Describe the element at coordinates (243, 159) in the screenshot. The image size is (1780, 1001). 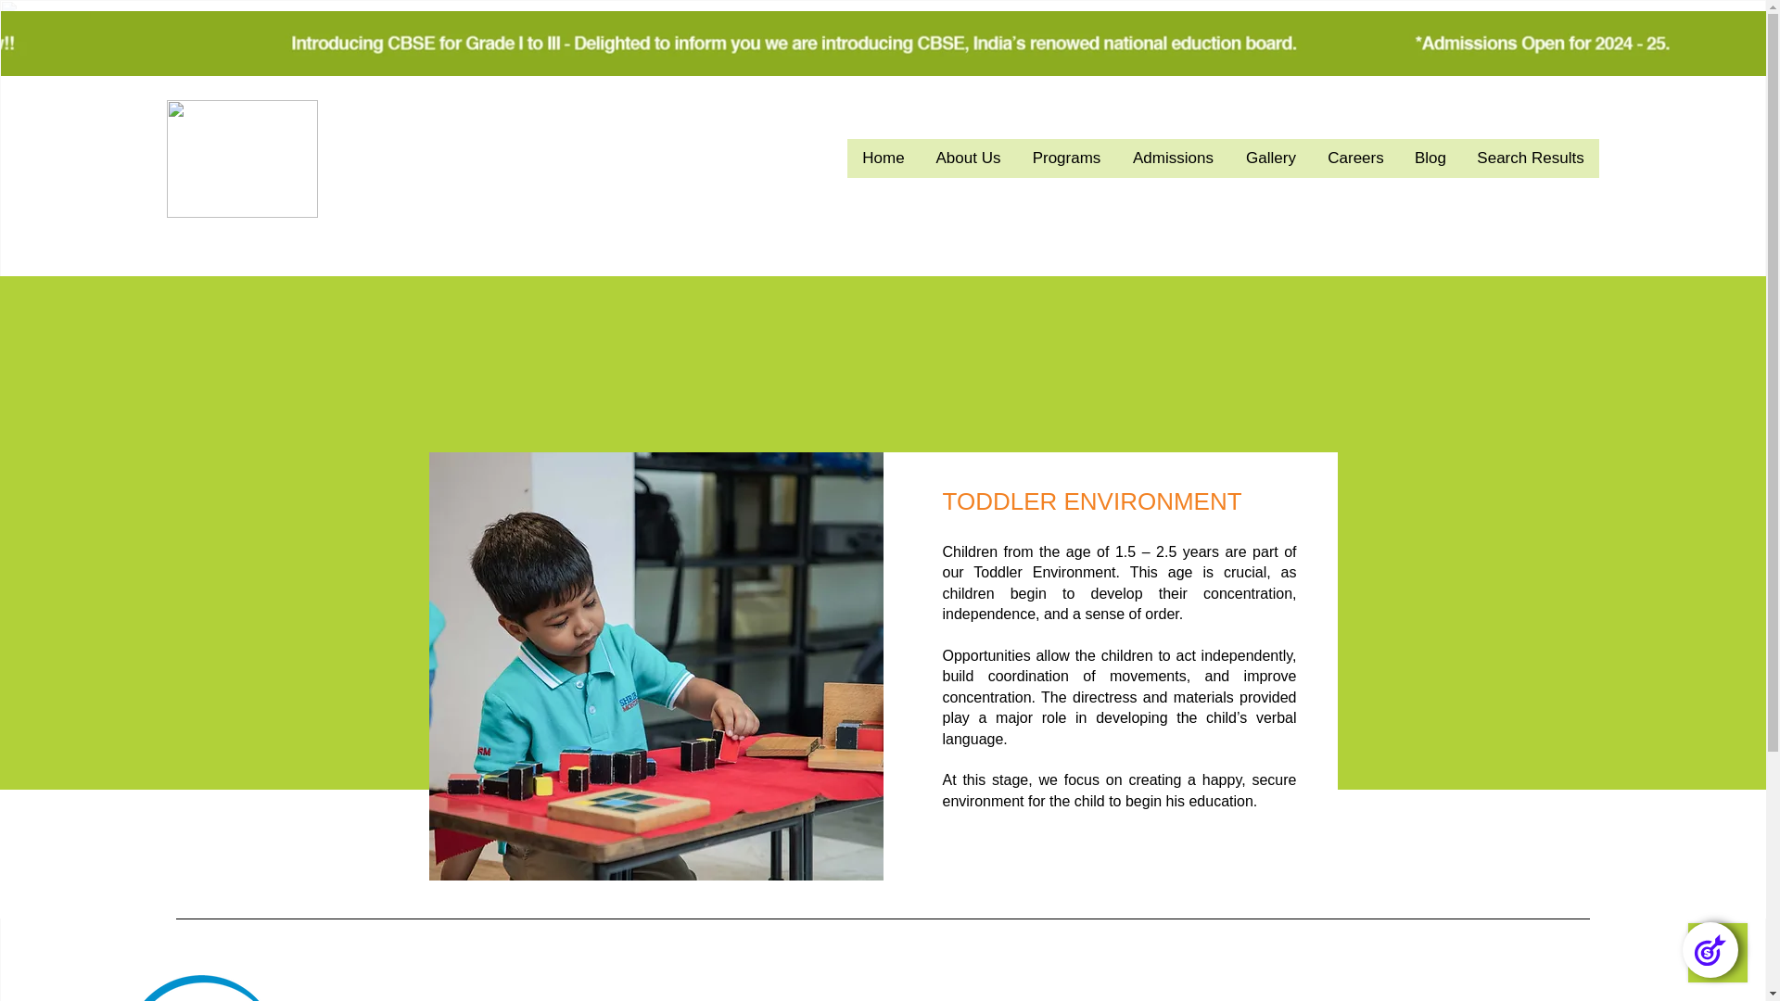
I see `SHRIRAM MONTESSORI LOGO FINAL-01 copy.pn` at that location.